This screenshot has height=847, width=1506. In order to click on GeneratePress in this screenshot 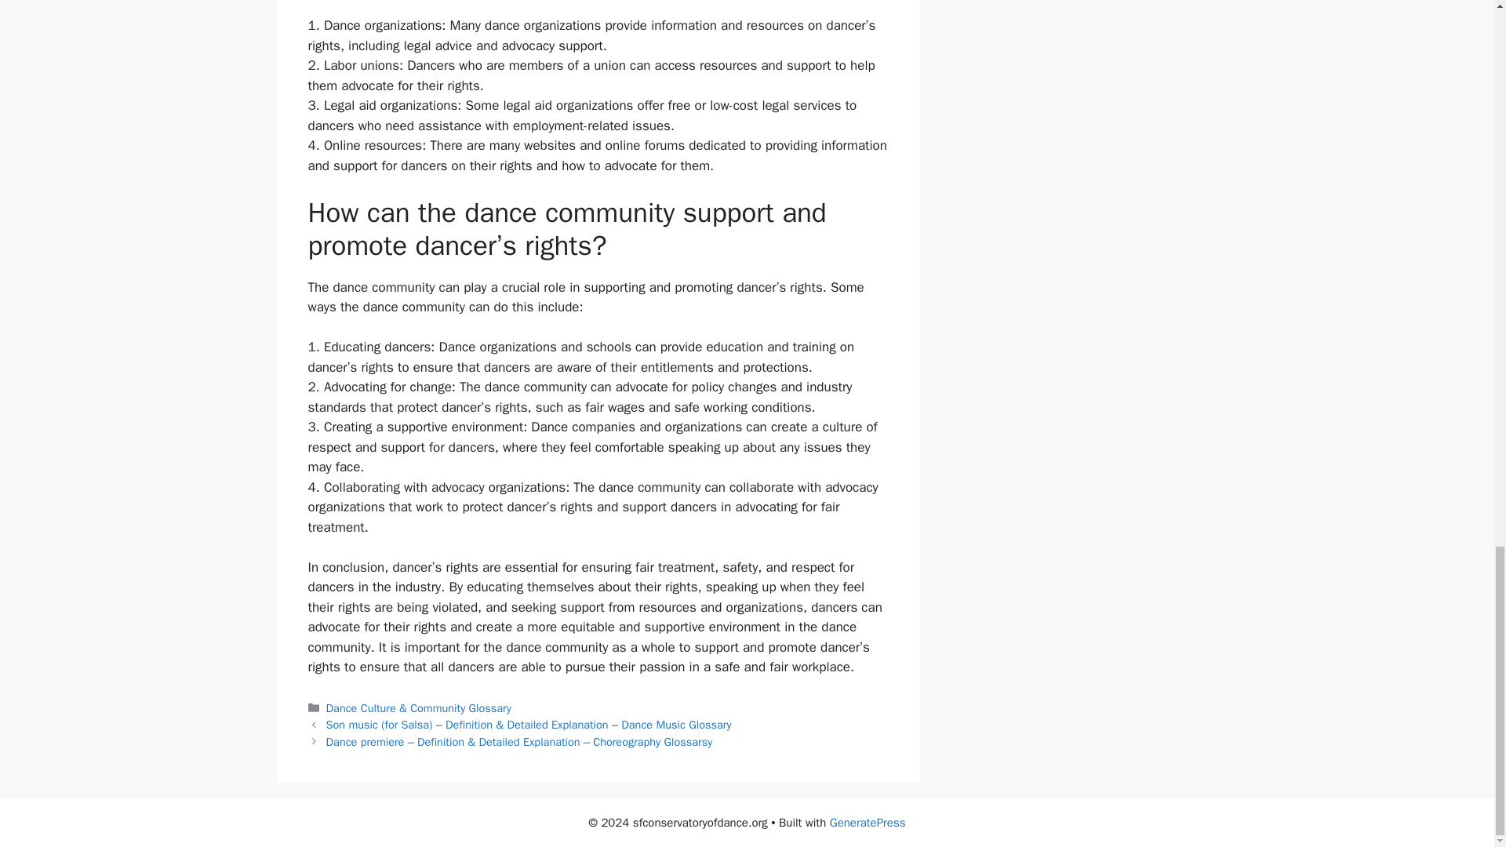, I will do `click(868, 823)`.